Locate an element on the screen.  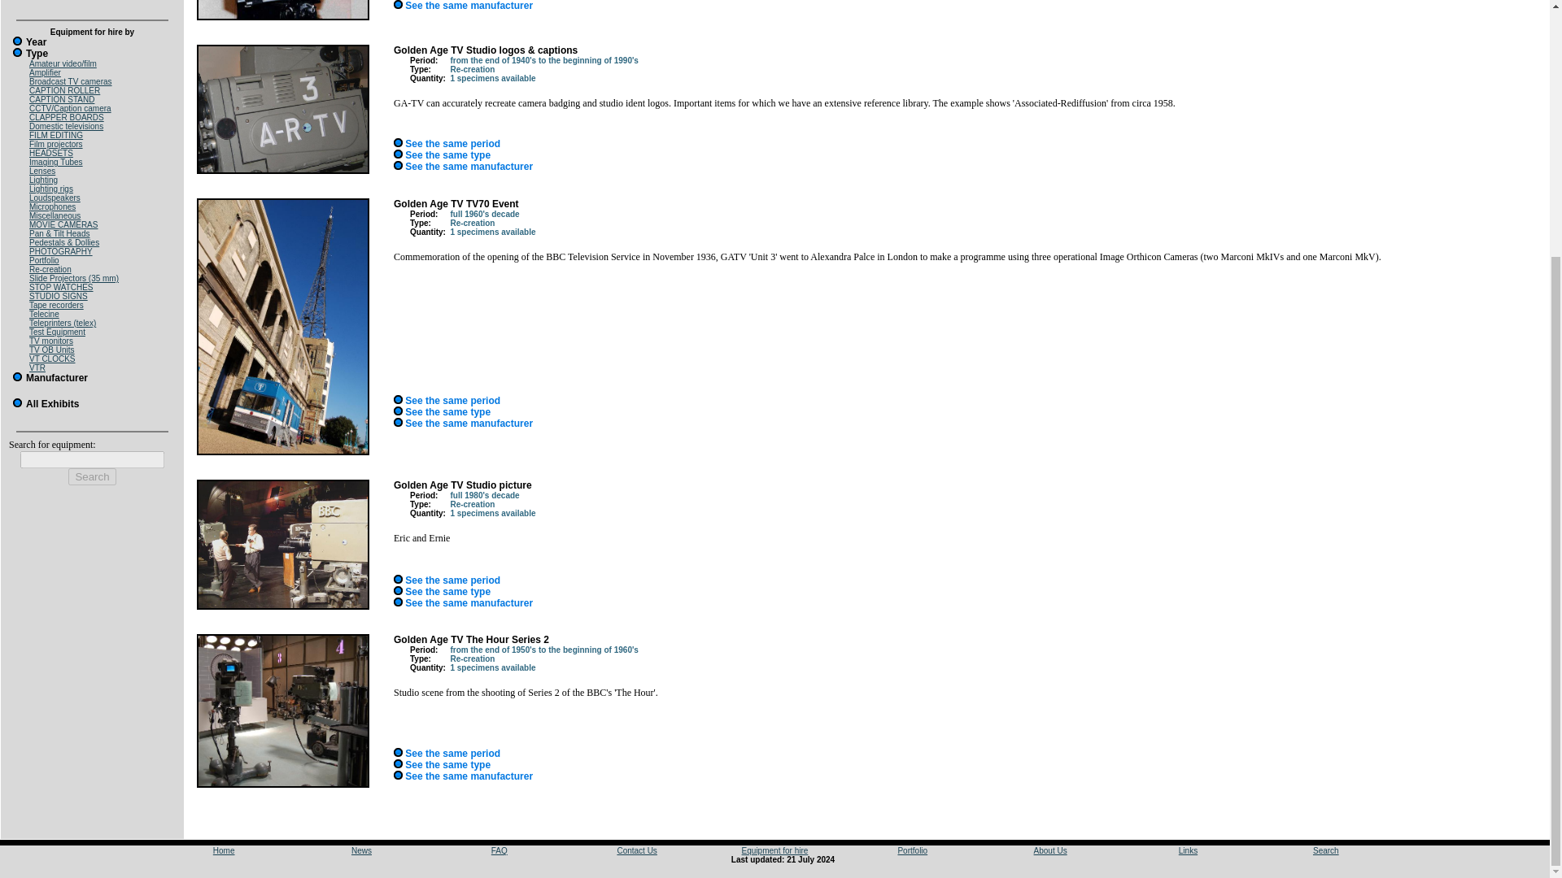
Lighting is located at coordinates (44, 180).